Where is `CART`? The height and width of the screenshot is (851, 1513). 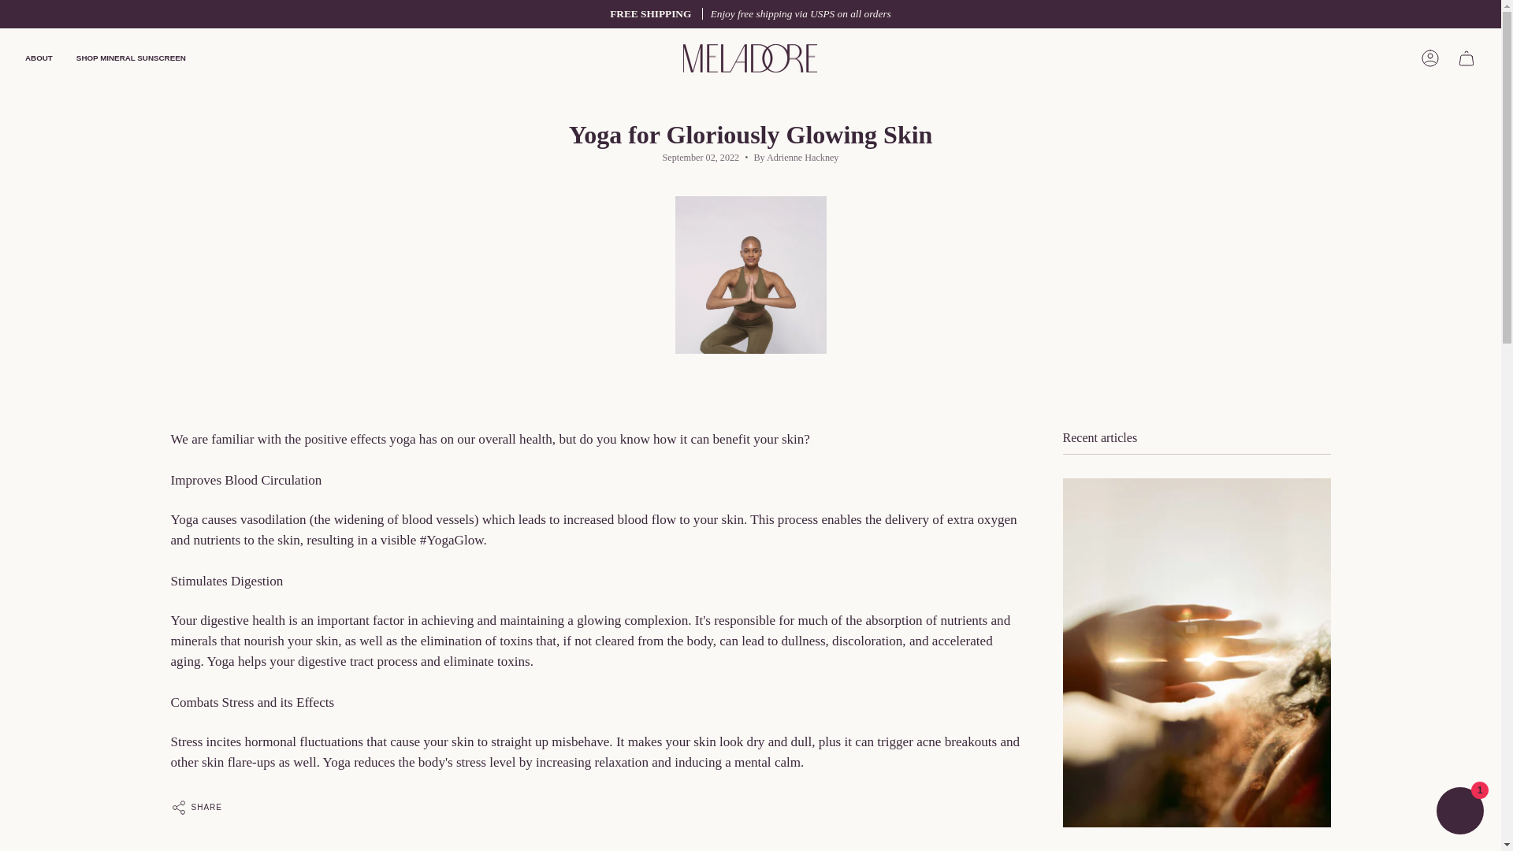
CART is located at coordinates (1466, 58).